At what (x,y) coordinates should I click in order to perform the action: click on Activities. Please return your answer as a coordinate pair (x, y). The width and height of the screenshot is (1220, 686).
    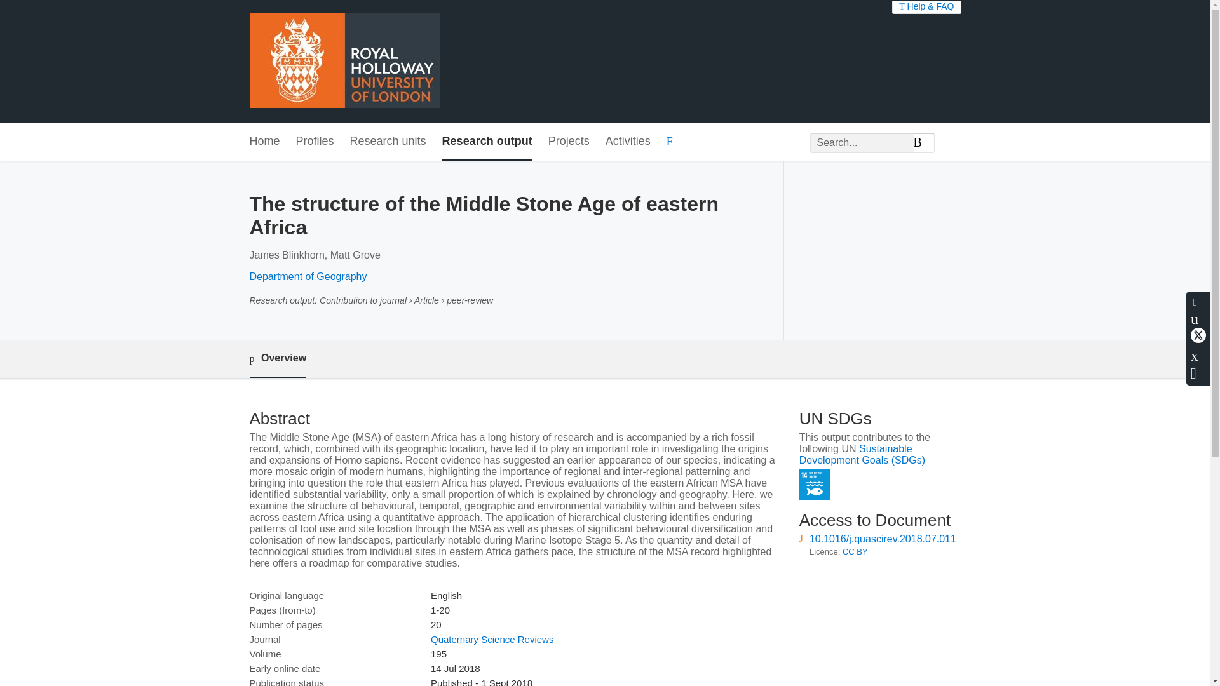
    Looking at the image, I should click on (628, 142).